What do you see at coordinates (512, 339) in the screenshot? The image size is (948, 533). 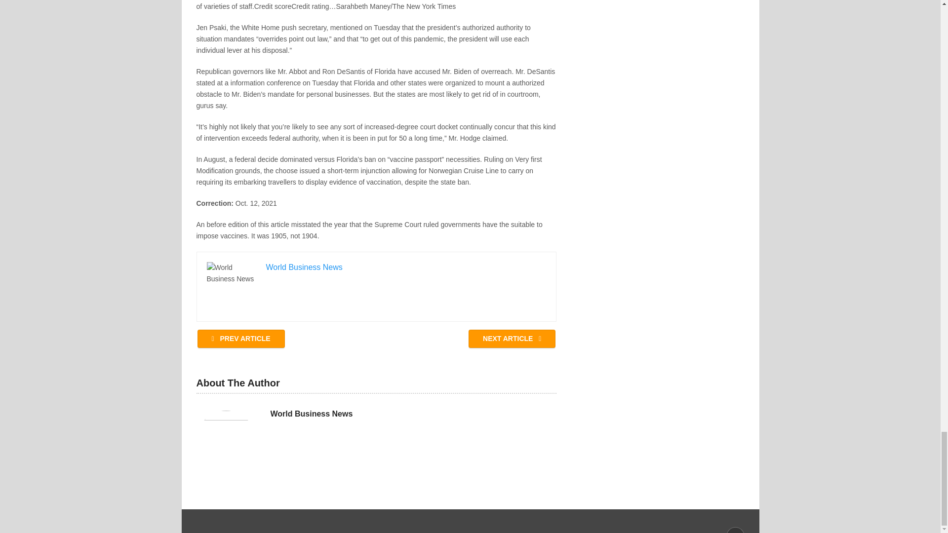 I see `NEXT ARTICLE` at bounding box center [512, 339].